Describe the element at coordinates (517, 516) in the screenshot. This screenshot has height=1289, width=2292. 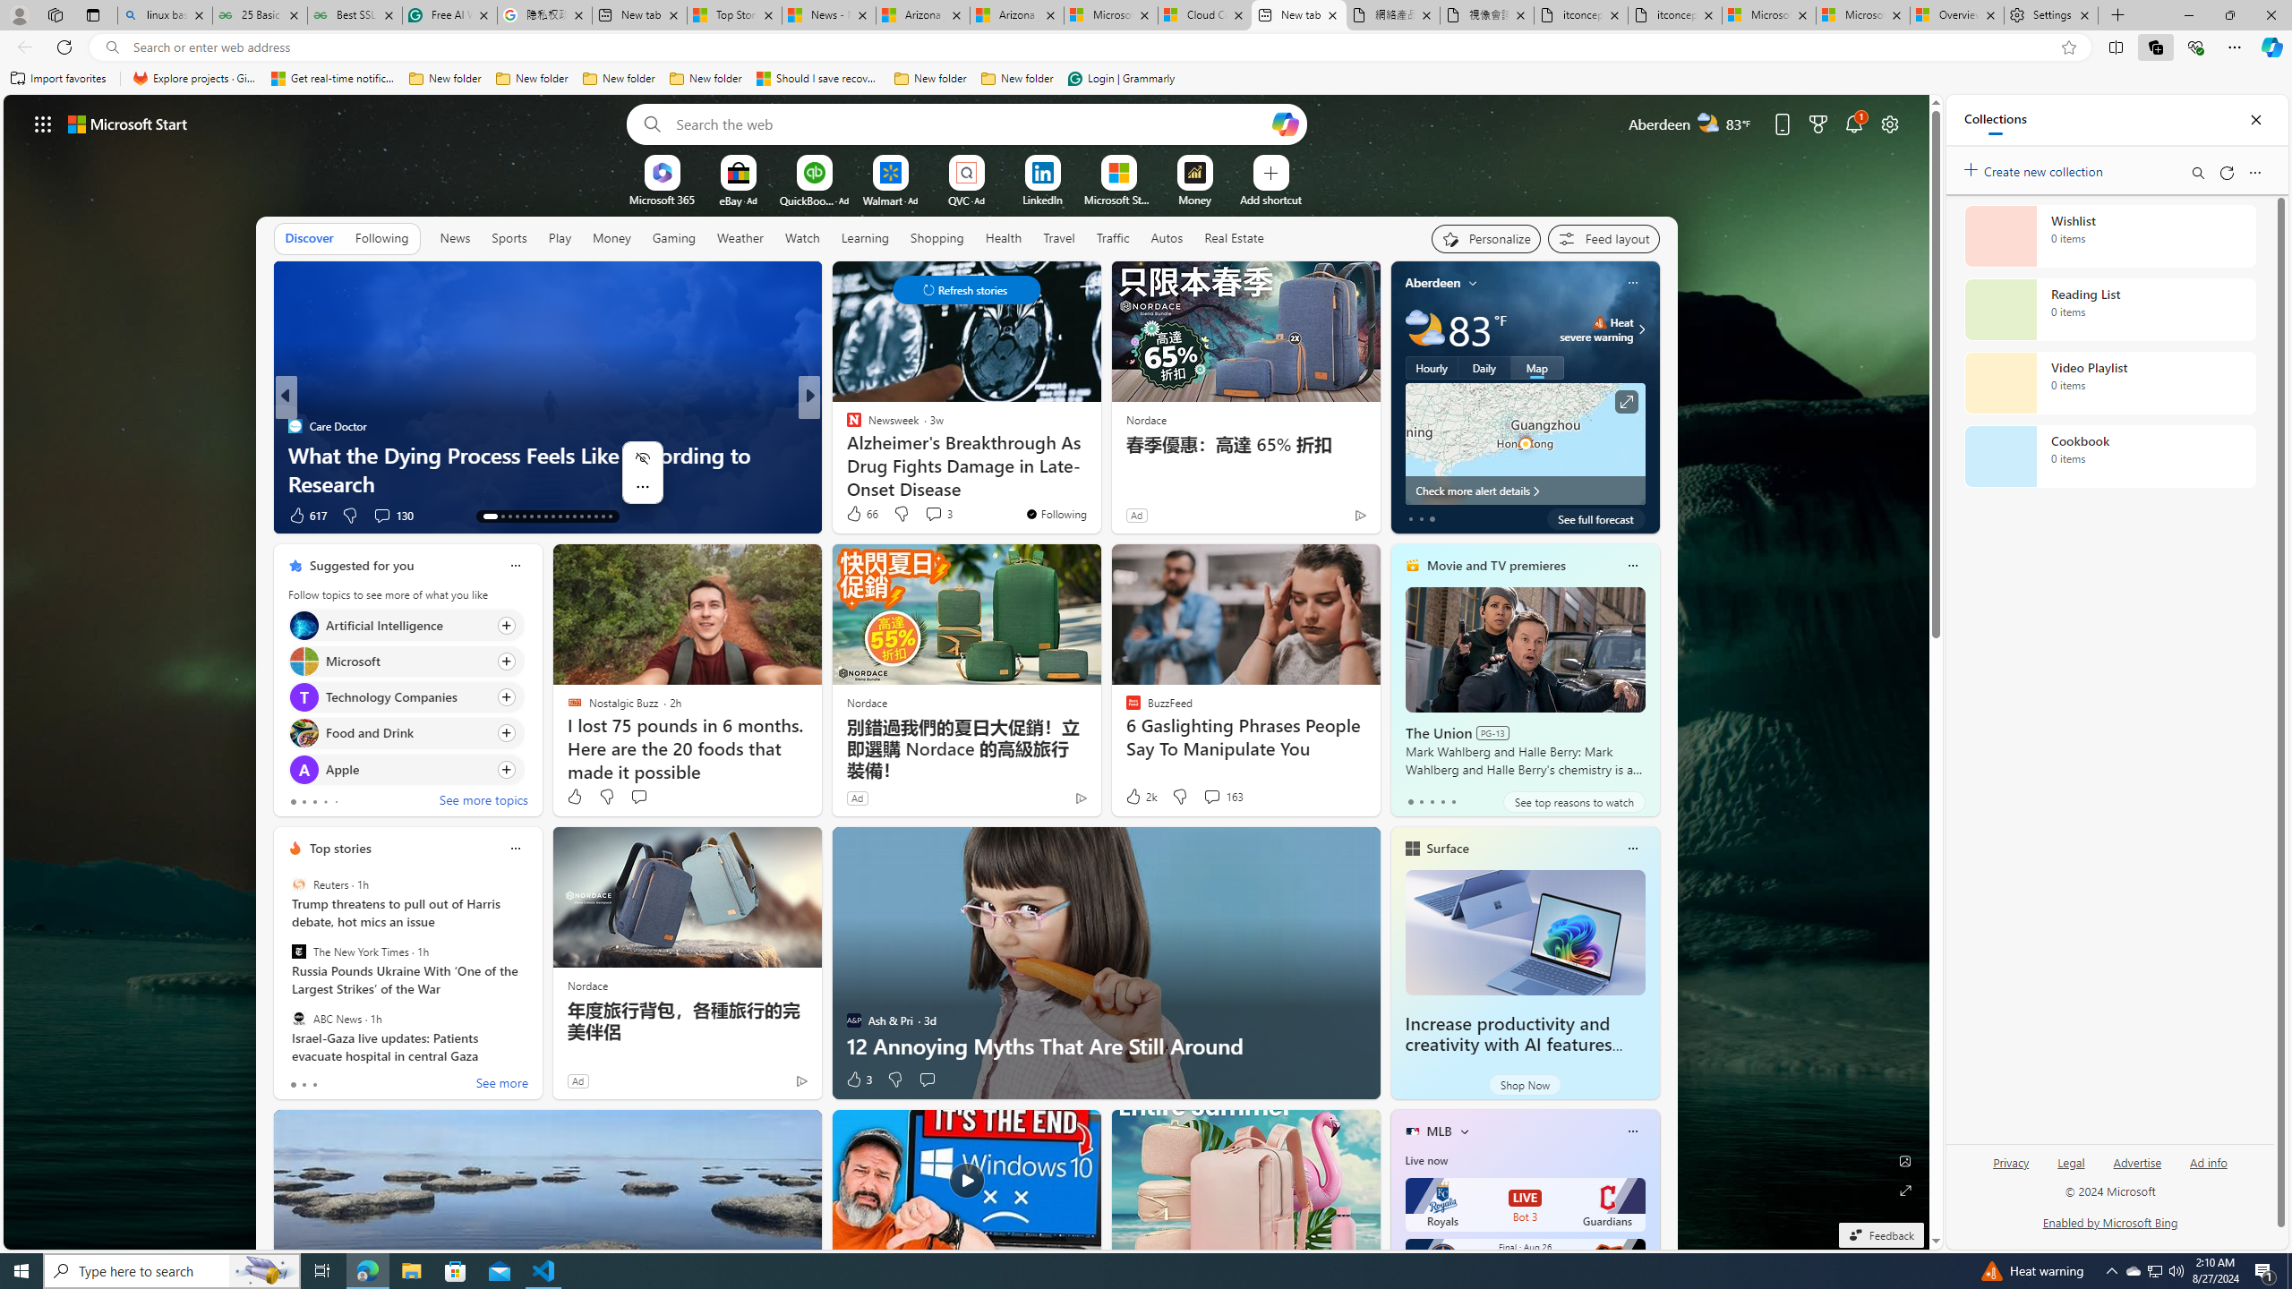
I see `AutomationID: tab-16` at that location.